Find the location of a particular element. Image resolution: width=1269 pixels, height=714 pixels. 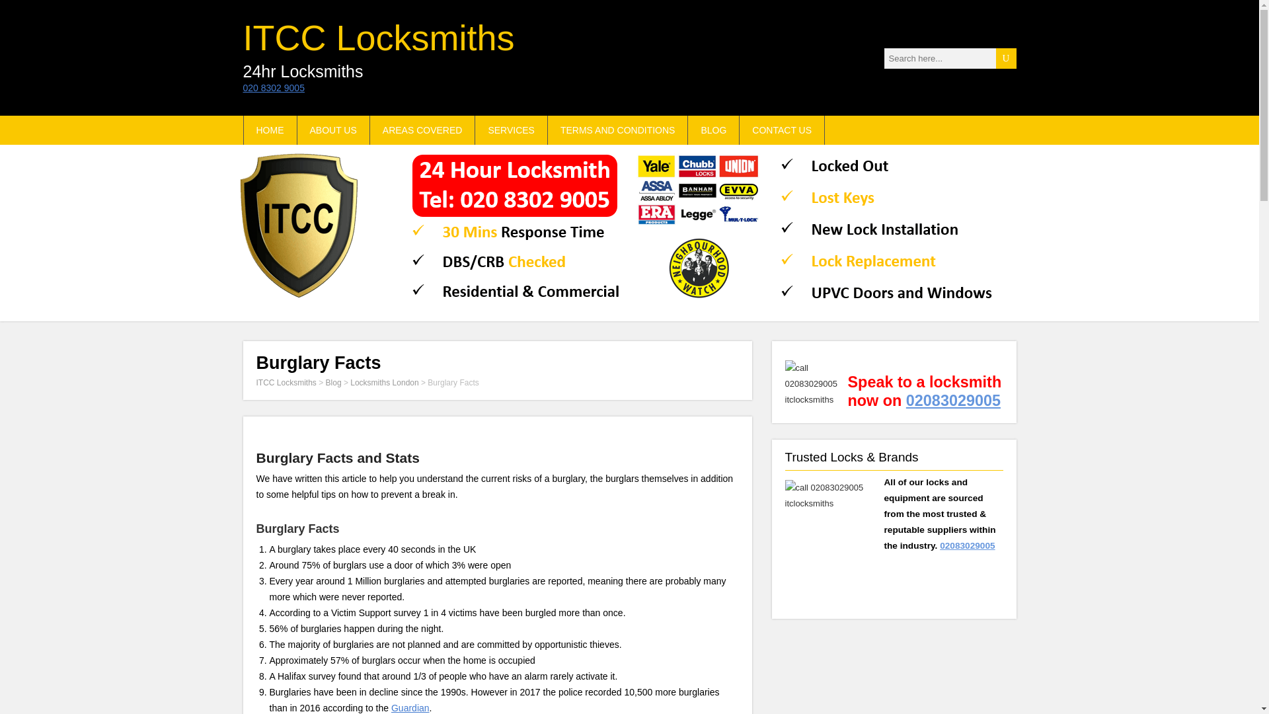

ITCC Locksmiths is located at coordinates (379, 38).